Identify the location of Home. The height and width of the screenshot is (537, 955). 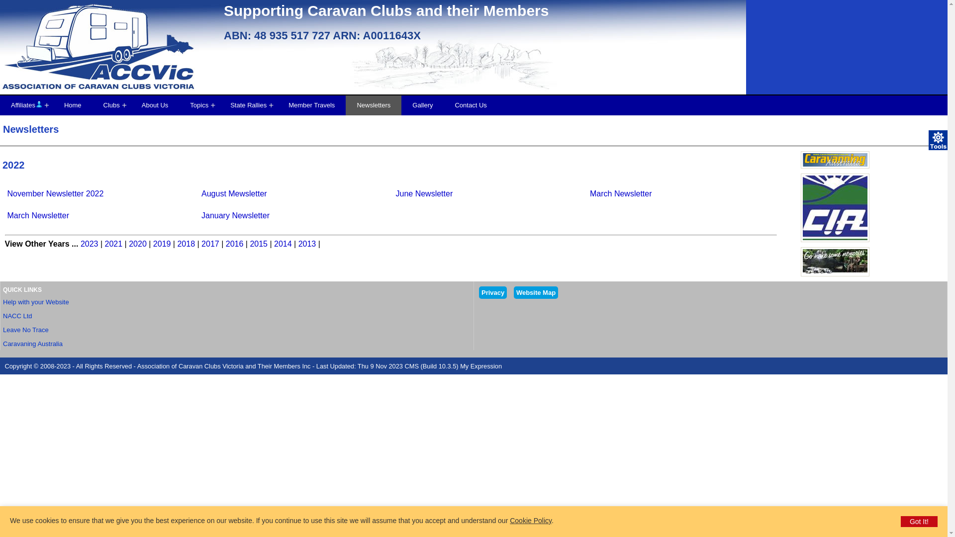
(73, 105).